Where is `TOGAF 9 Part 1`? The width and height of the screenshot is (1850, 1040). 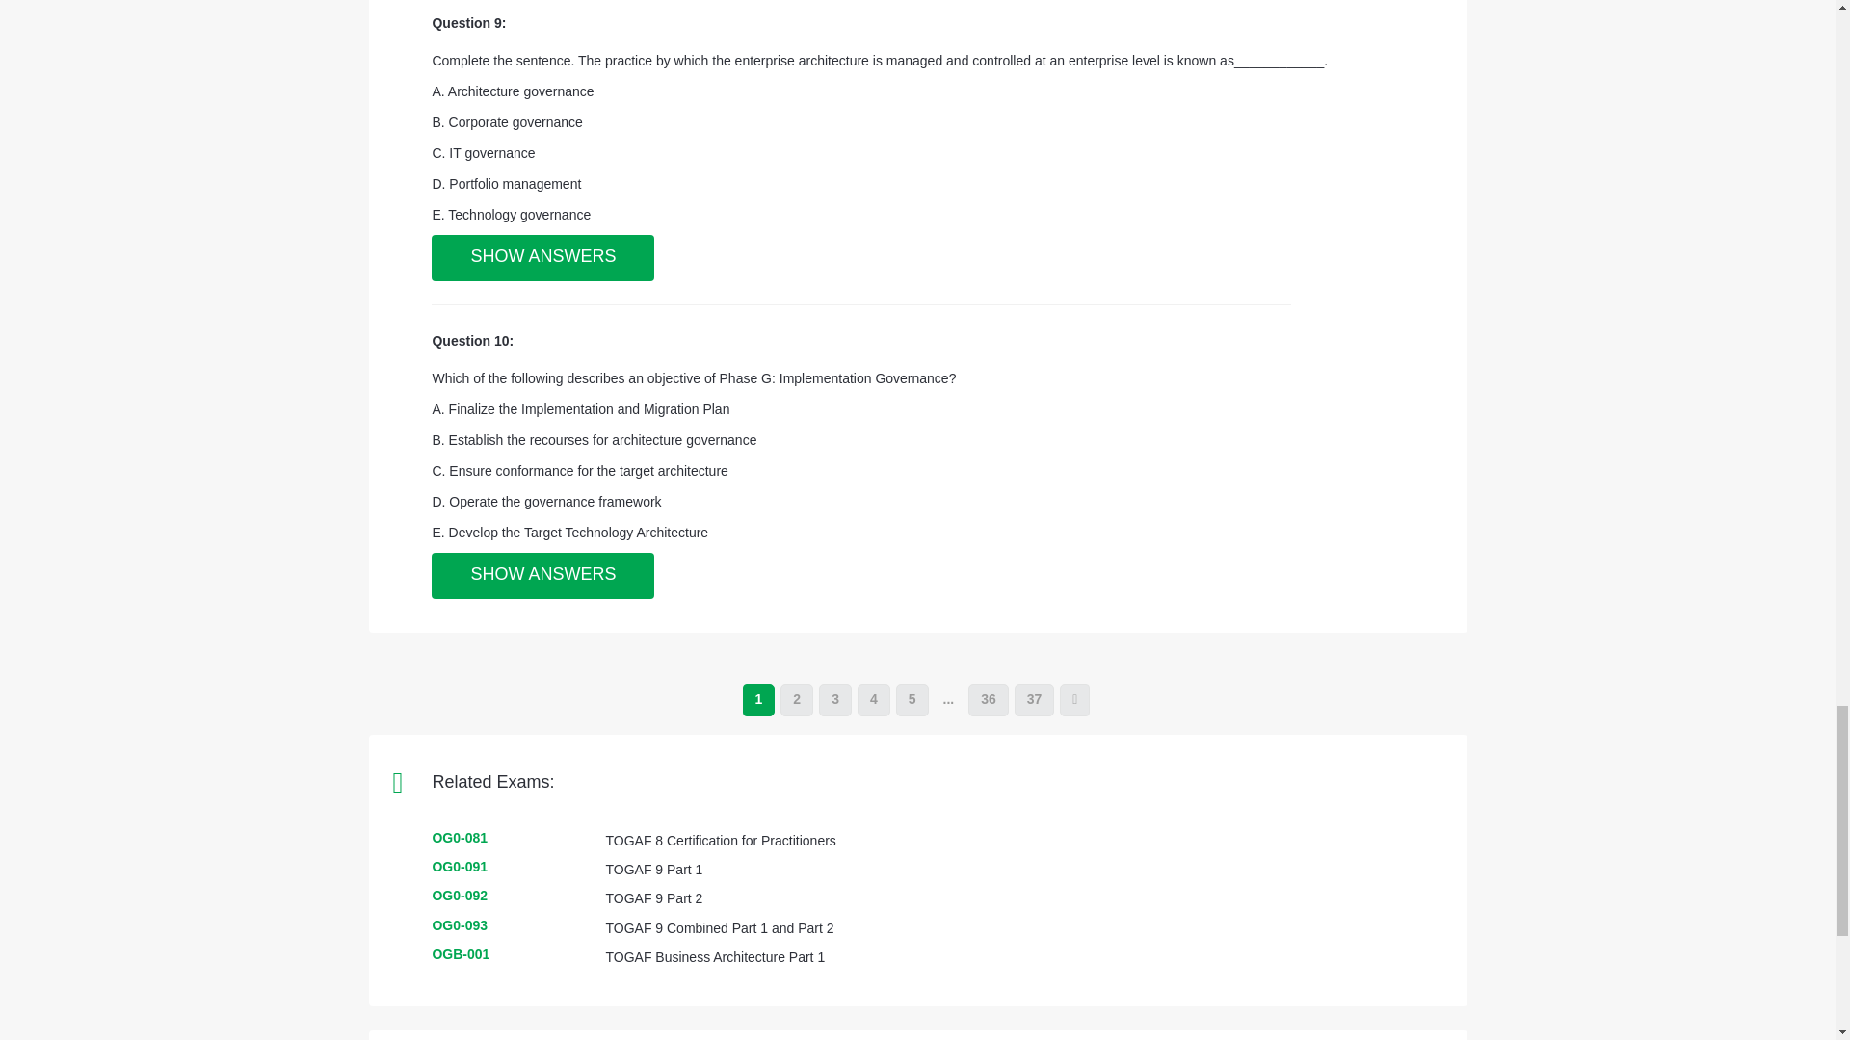 TOGAF 9 Part 1 is located at coordinates (653, 870).